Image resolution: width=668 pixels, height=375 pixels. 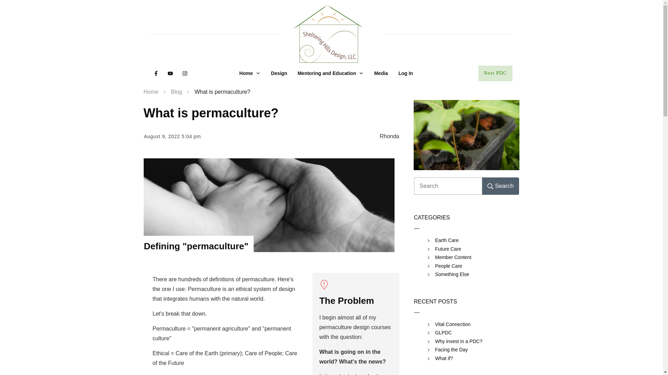 What do you see at coordinates (151, 92) in the screenshot?
I see `Home` at bounding box center [151, 92].